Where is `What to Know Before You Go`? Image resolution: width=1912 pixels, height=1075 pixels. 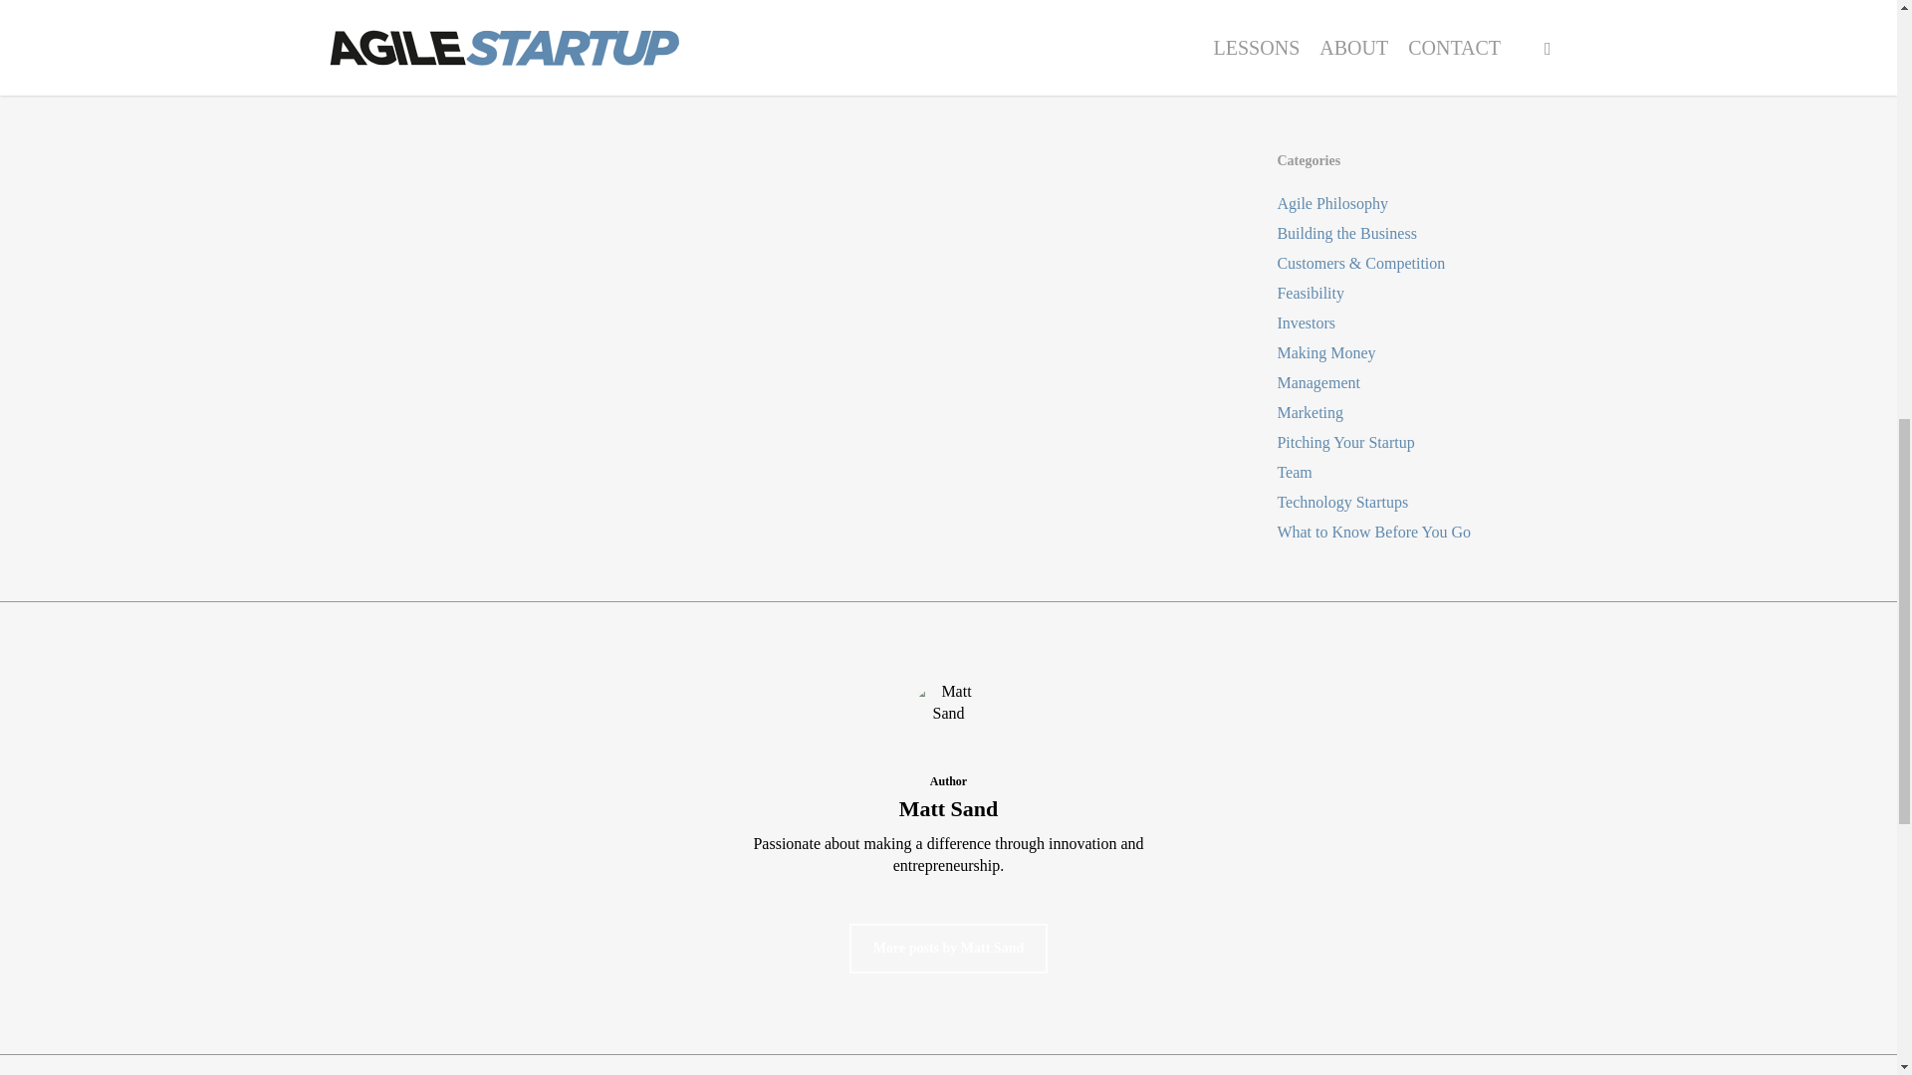 What to Know Before You Go is located at coordinates (1422, 532).